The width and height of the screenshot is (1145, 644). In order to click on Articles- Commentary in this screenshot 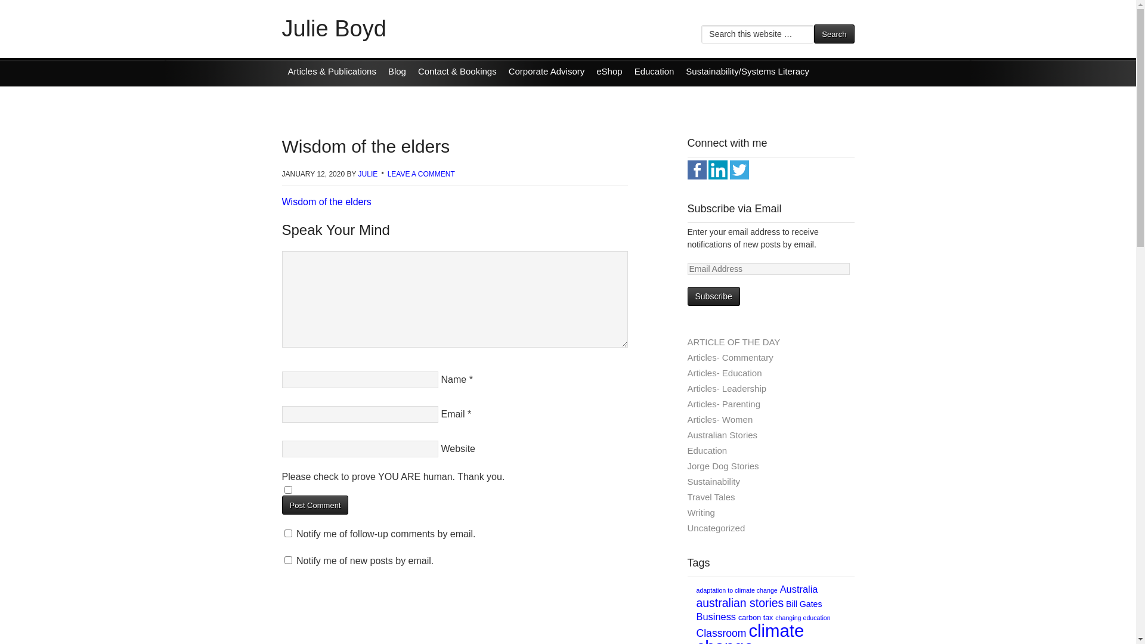, I will do `click(770, 358)`.